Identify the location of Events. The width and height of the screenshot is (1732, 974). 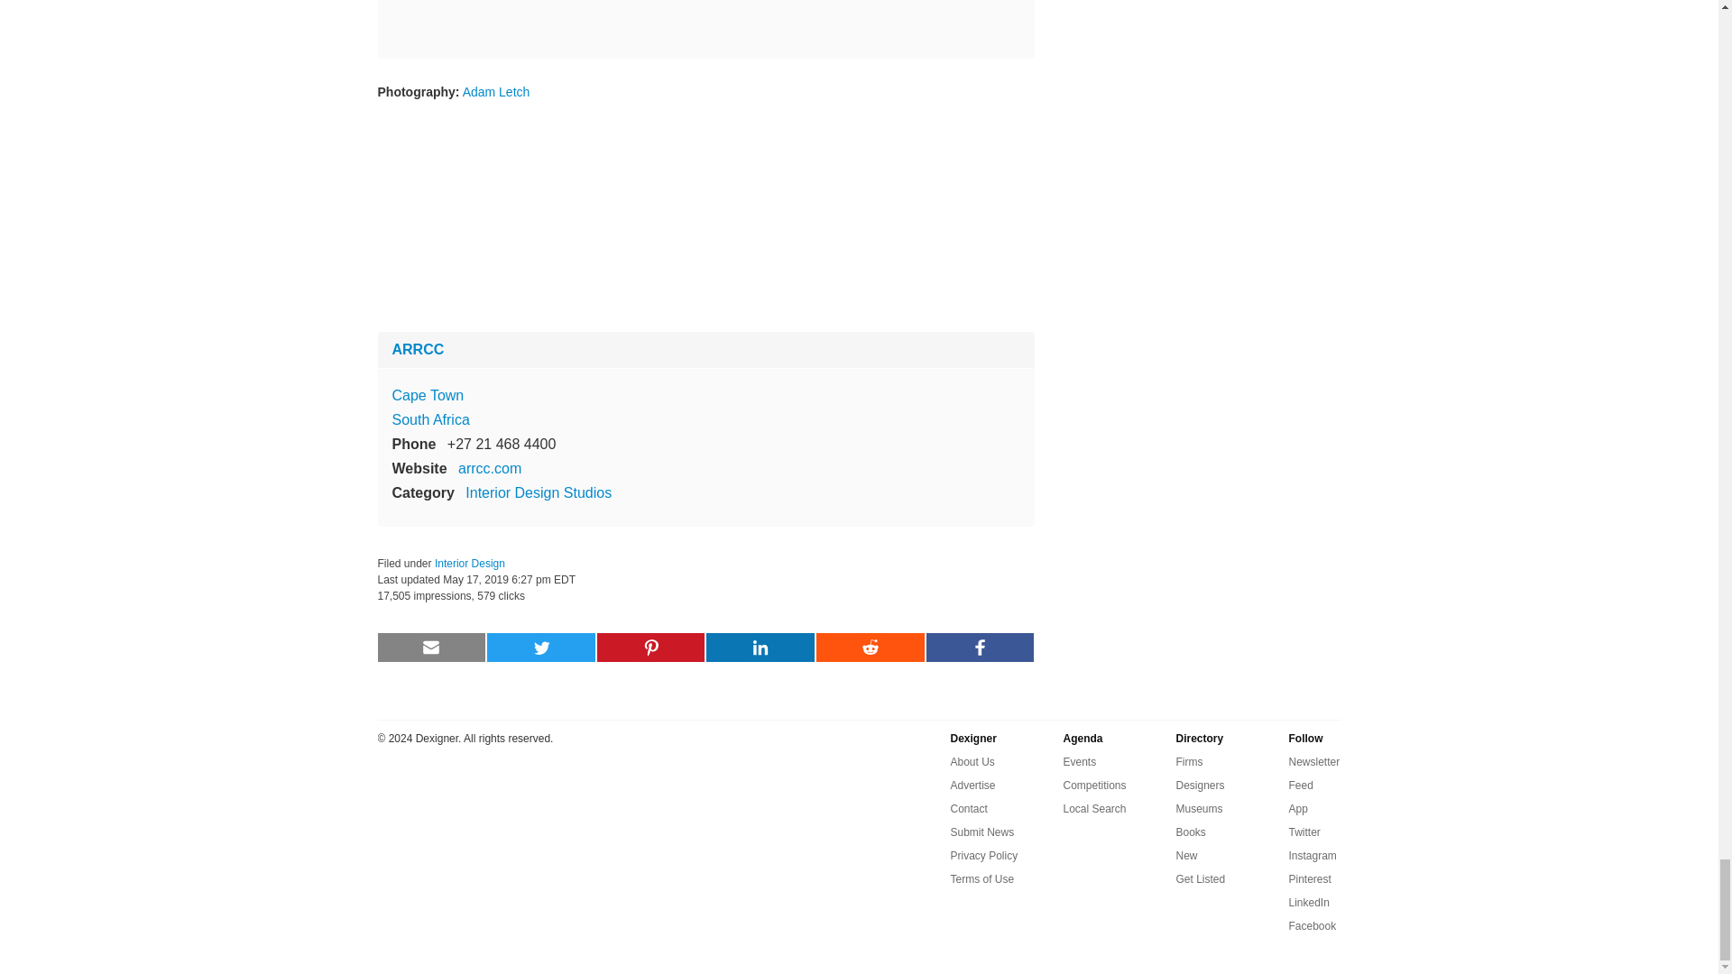
(1079, 761).